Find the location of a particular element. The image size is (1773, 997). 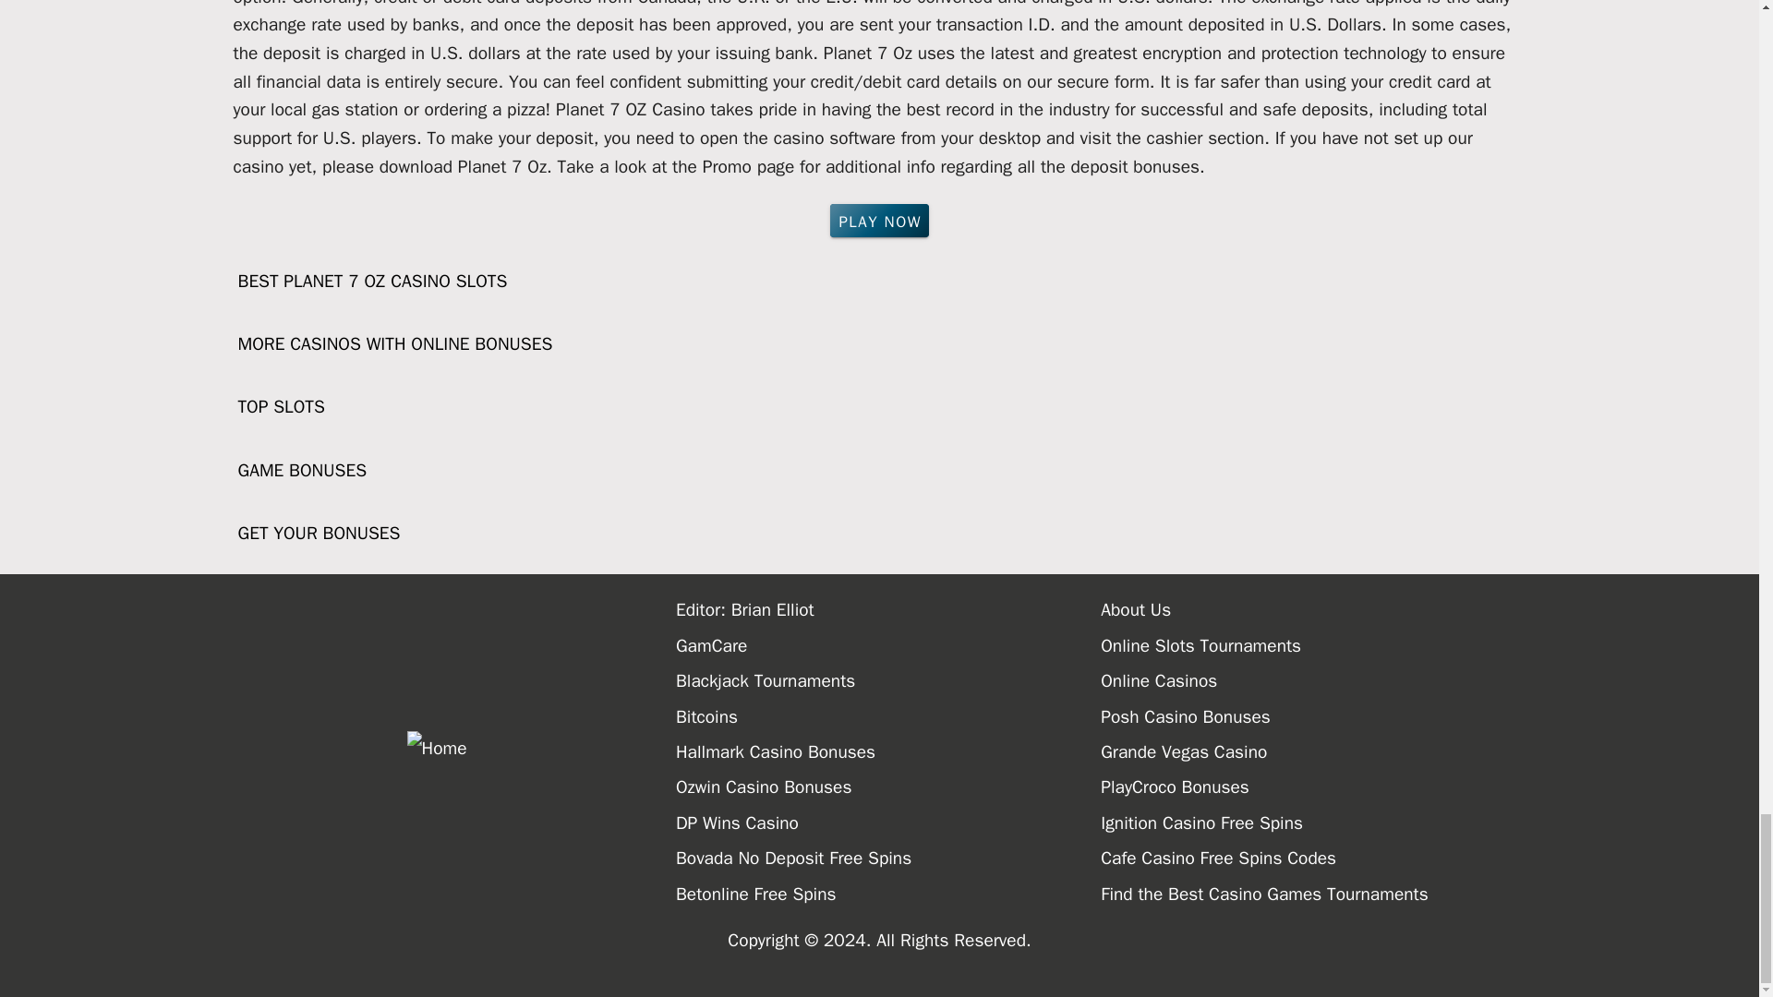

Blackjack Tournaments is located at coordinates (888, 681).